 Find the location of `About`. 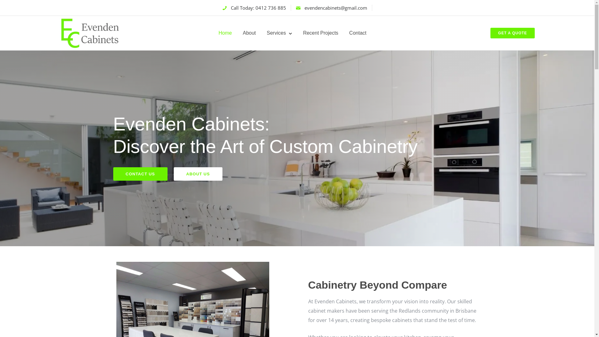

About is located at coordinates (249, 33).